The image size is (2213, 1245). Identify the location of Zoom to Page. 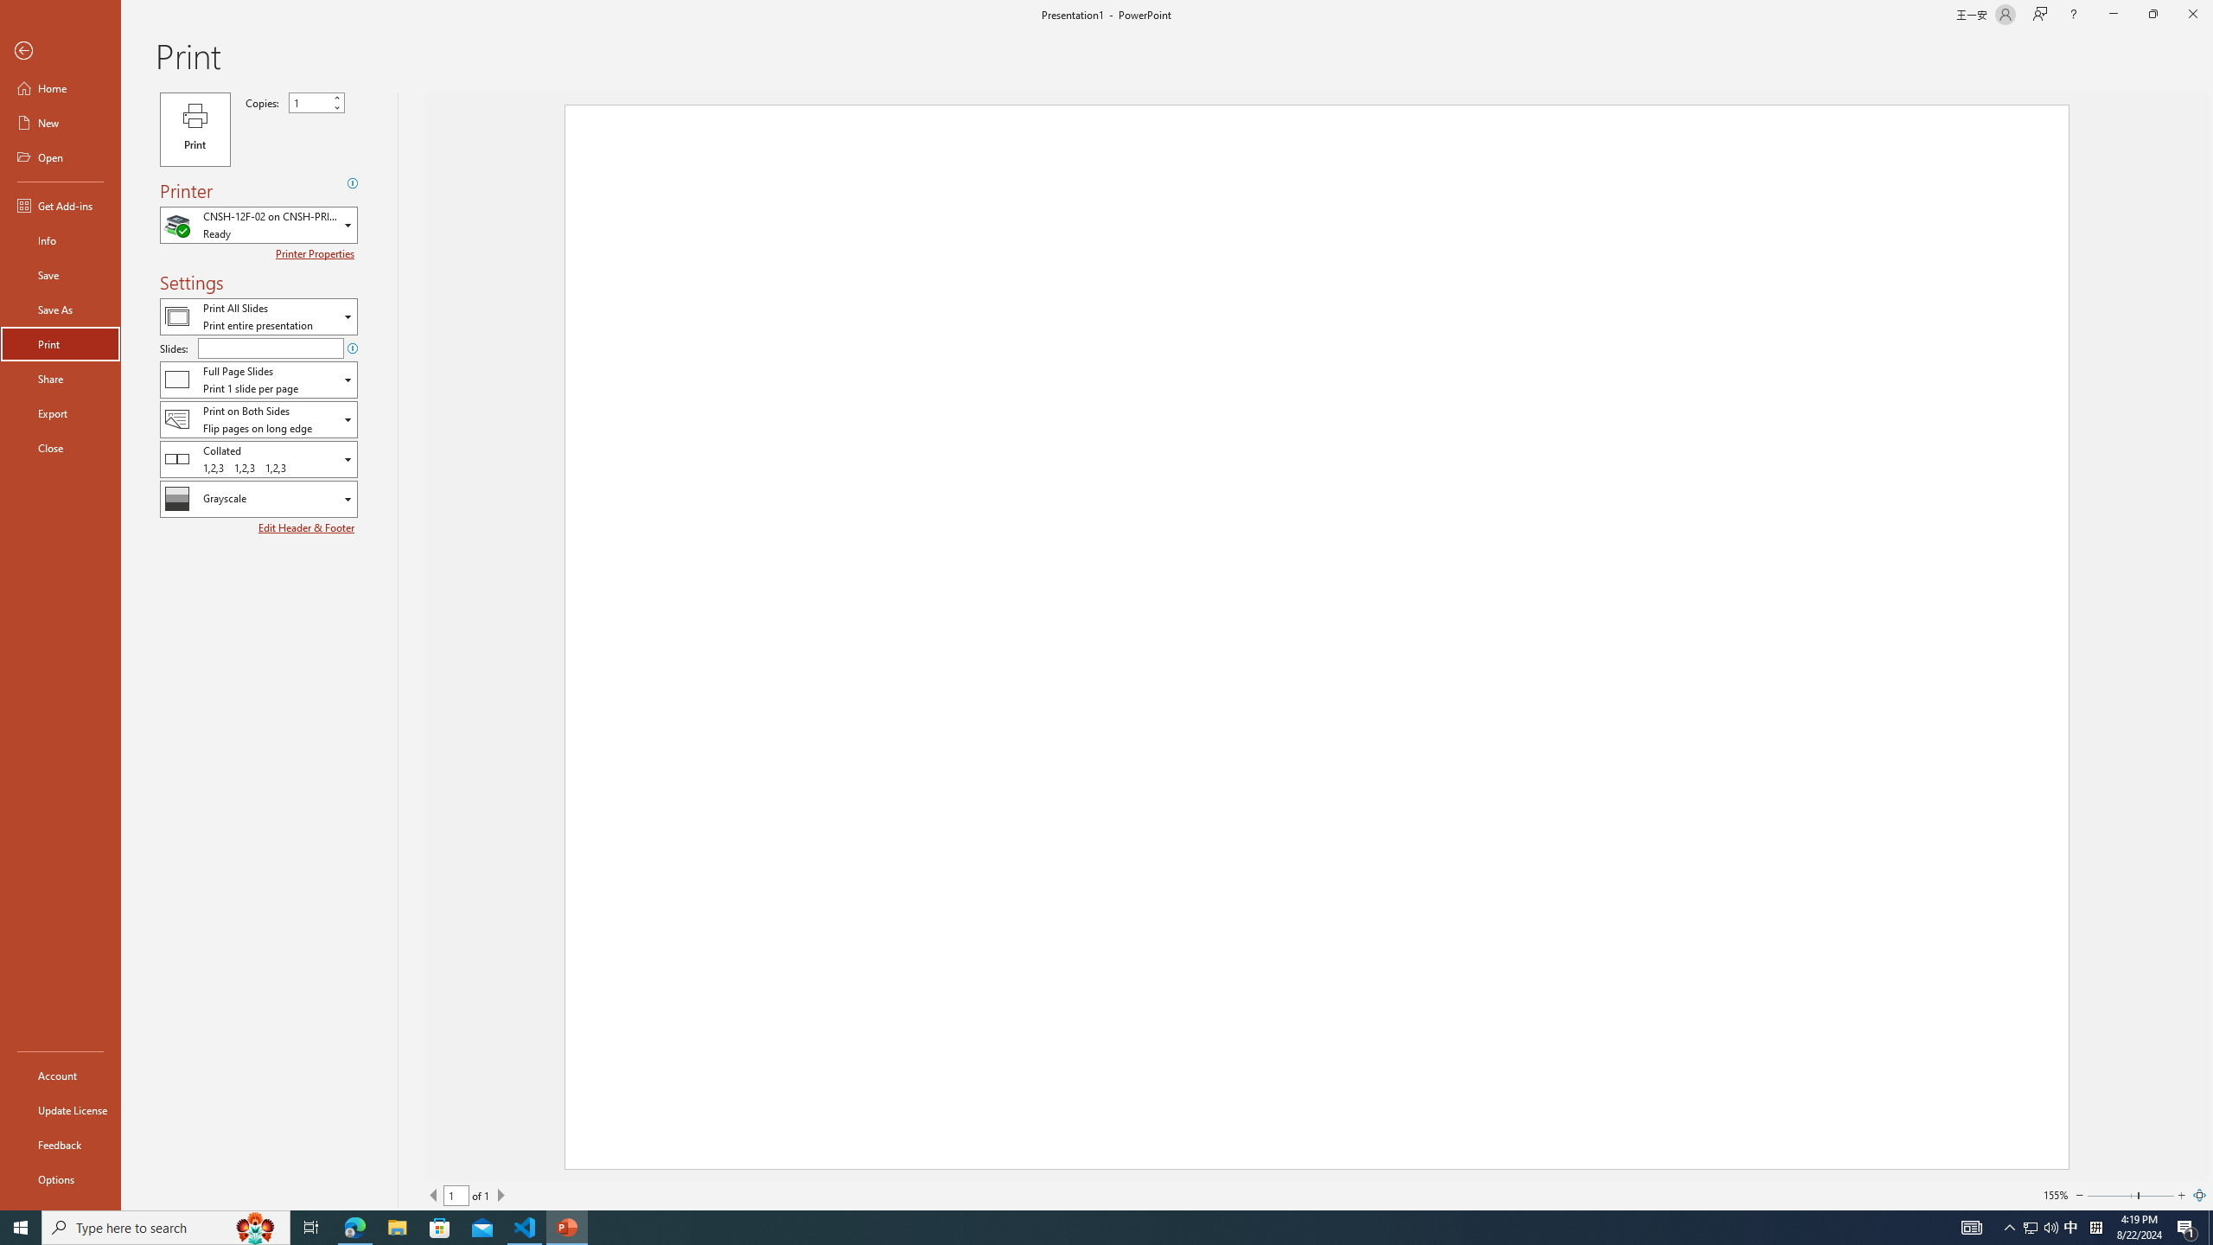
(2199, 1195).